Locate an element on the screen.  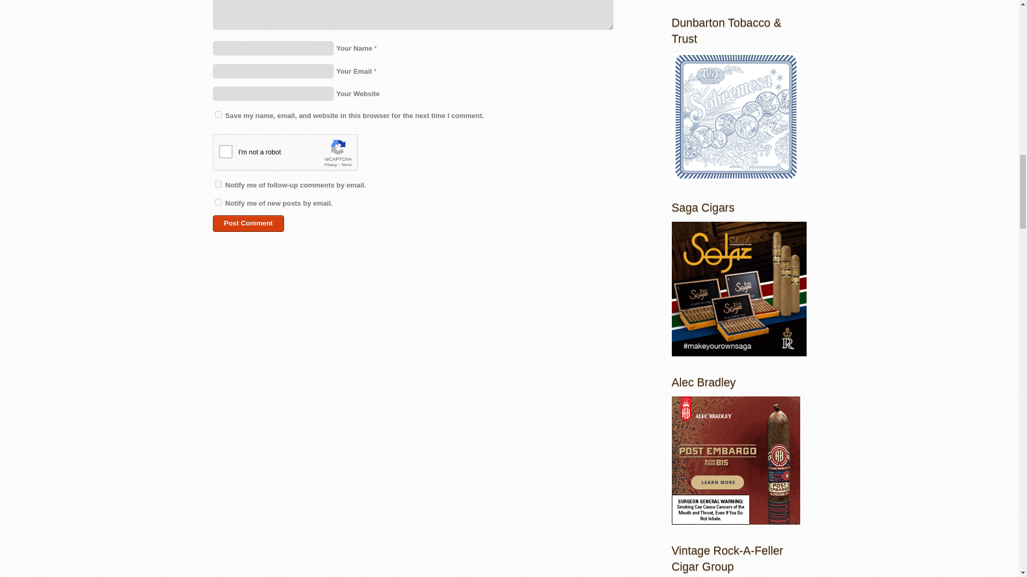
subscribe is located at coordinates (218, 184).